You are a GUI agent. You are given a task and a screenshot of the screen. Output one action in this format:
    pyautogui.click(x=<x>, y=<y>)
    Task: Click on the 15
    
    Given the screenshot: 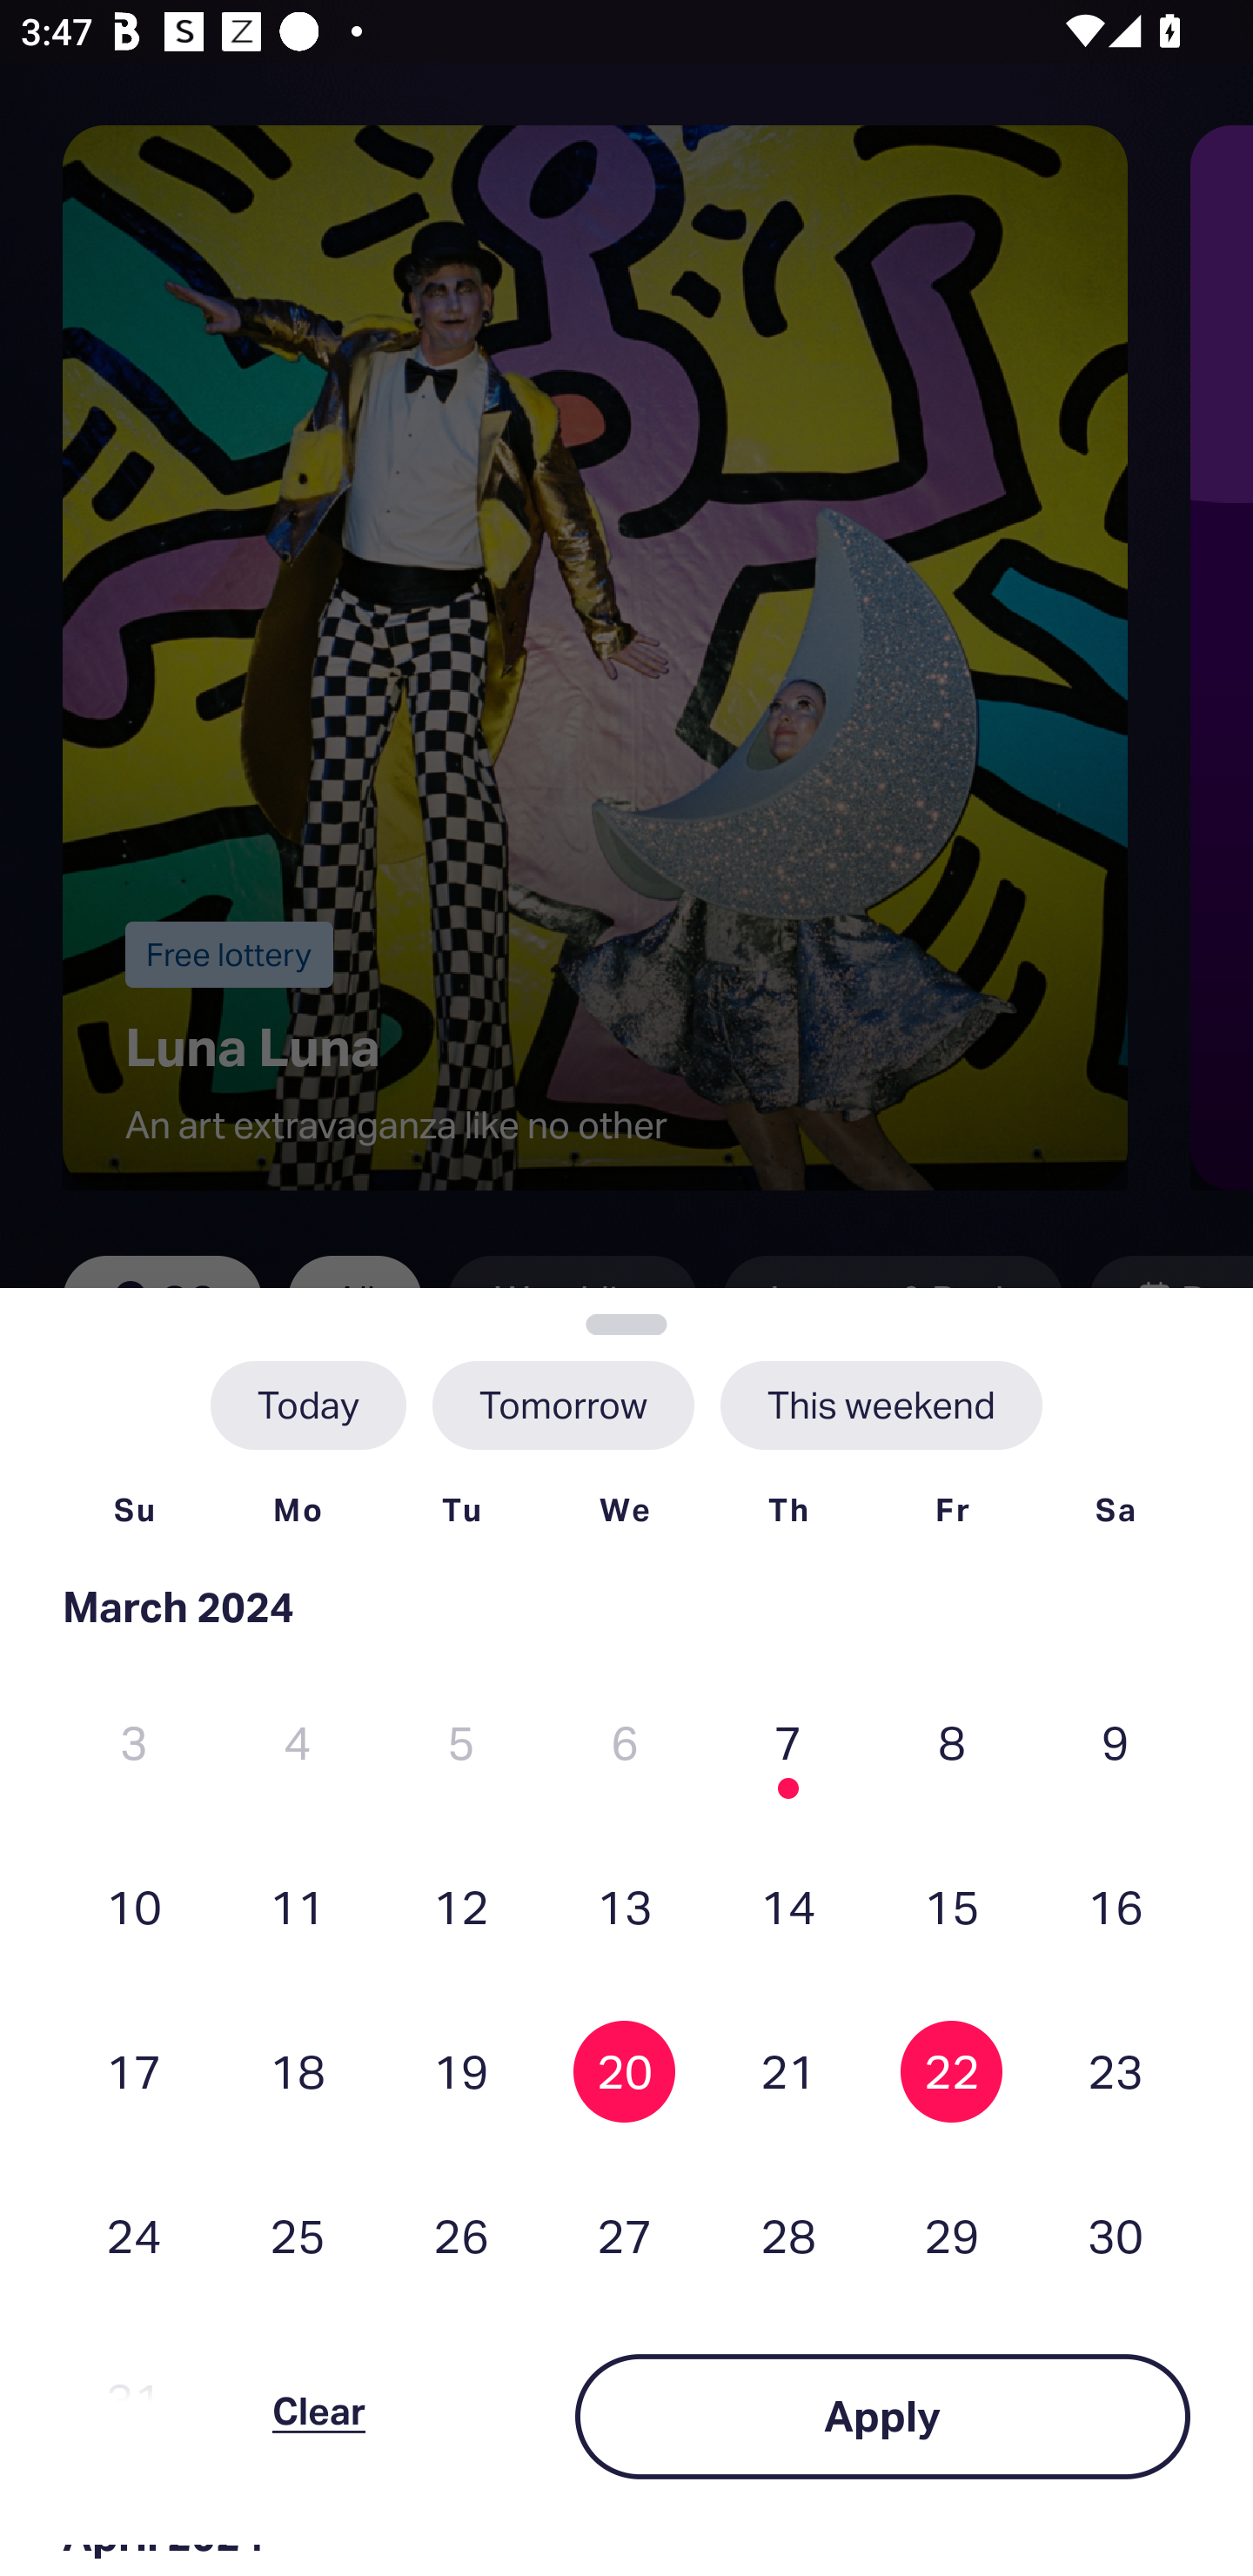 What is the action you would take?
    pyautogui.click(x=952, y=1906)
    